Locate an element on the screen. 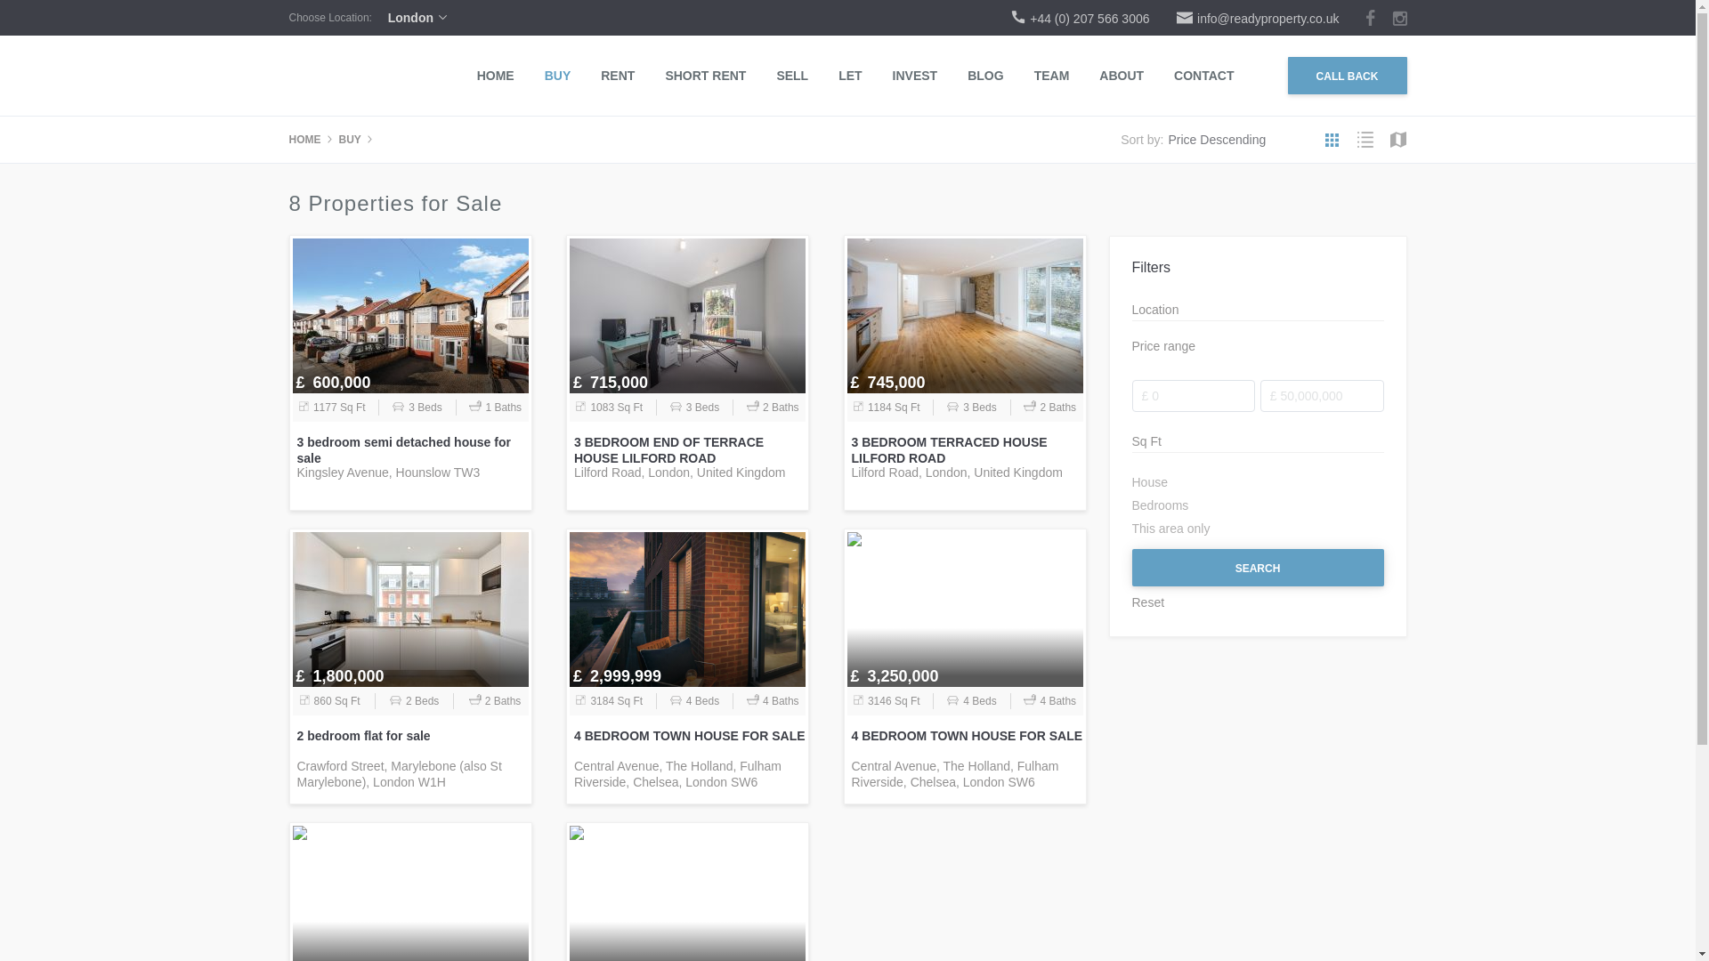 The width and height of the screenshot is (1709, 961). CONTACT is located at coordinates (1203, 75).